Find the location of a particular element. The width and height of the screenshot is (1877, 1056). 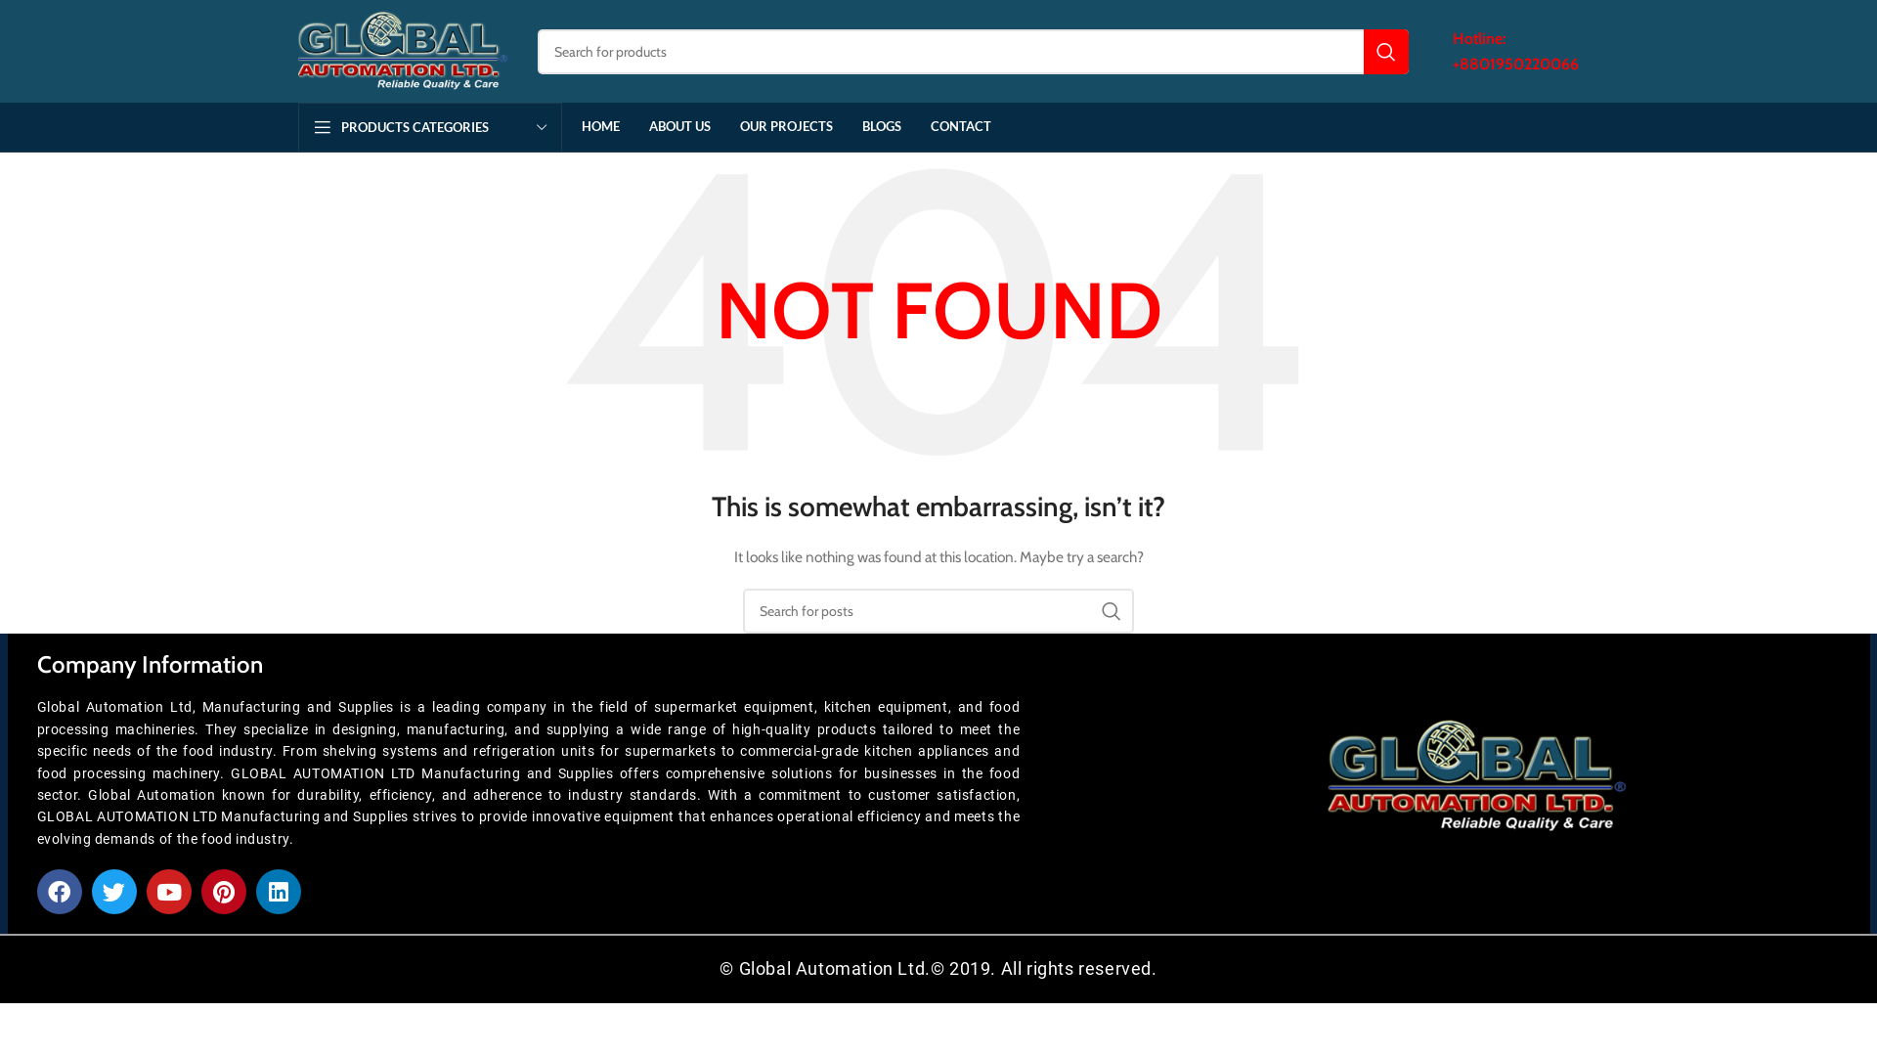

SEARCH is located at coordinates (1386, 52).